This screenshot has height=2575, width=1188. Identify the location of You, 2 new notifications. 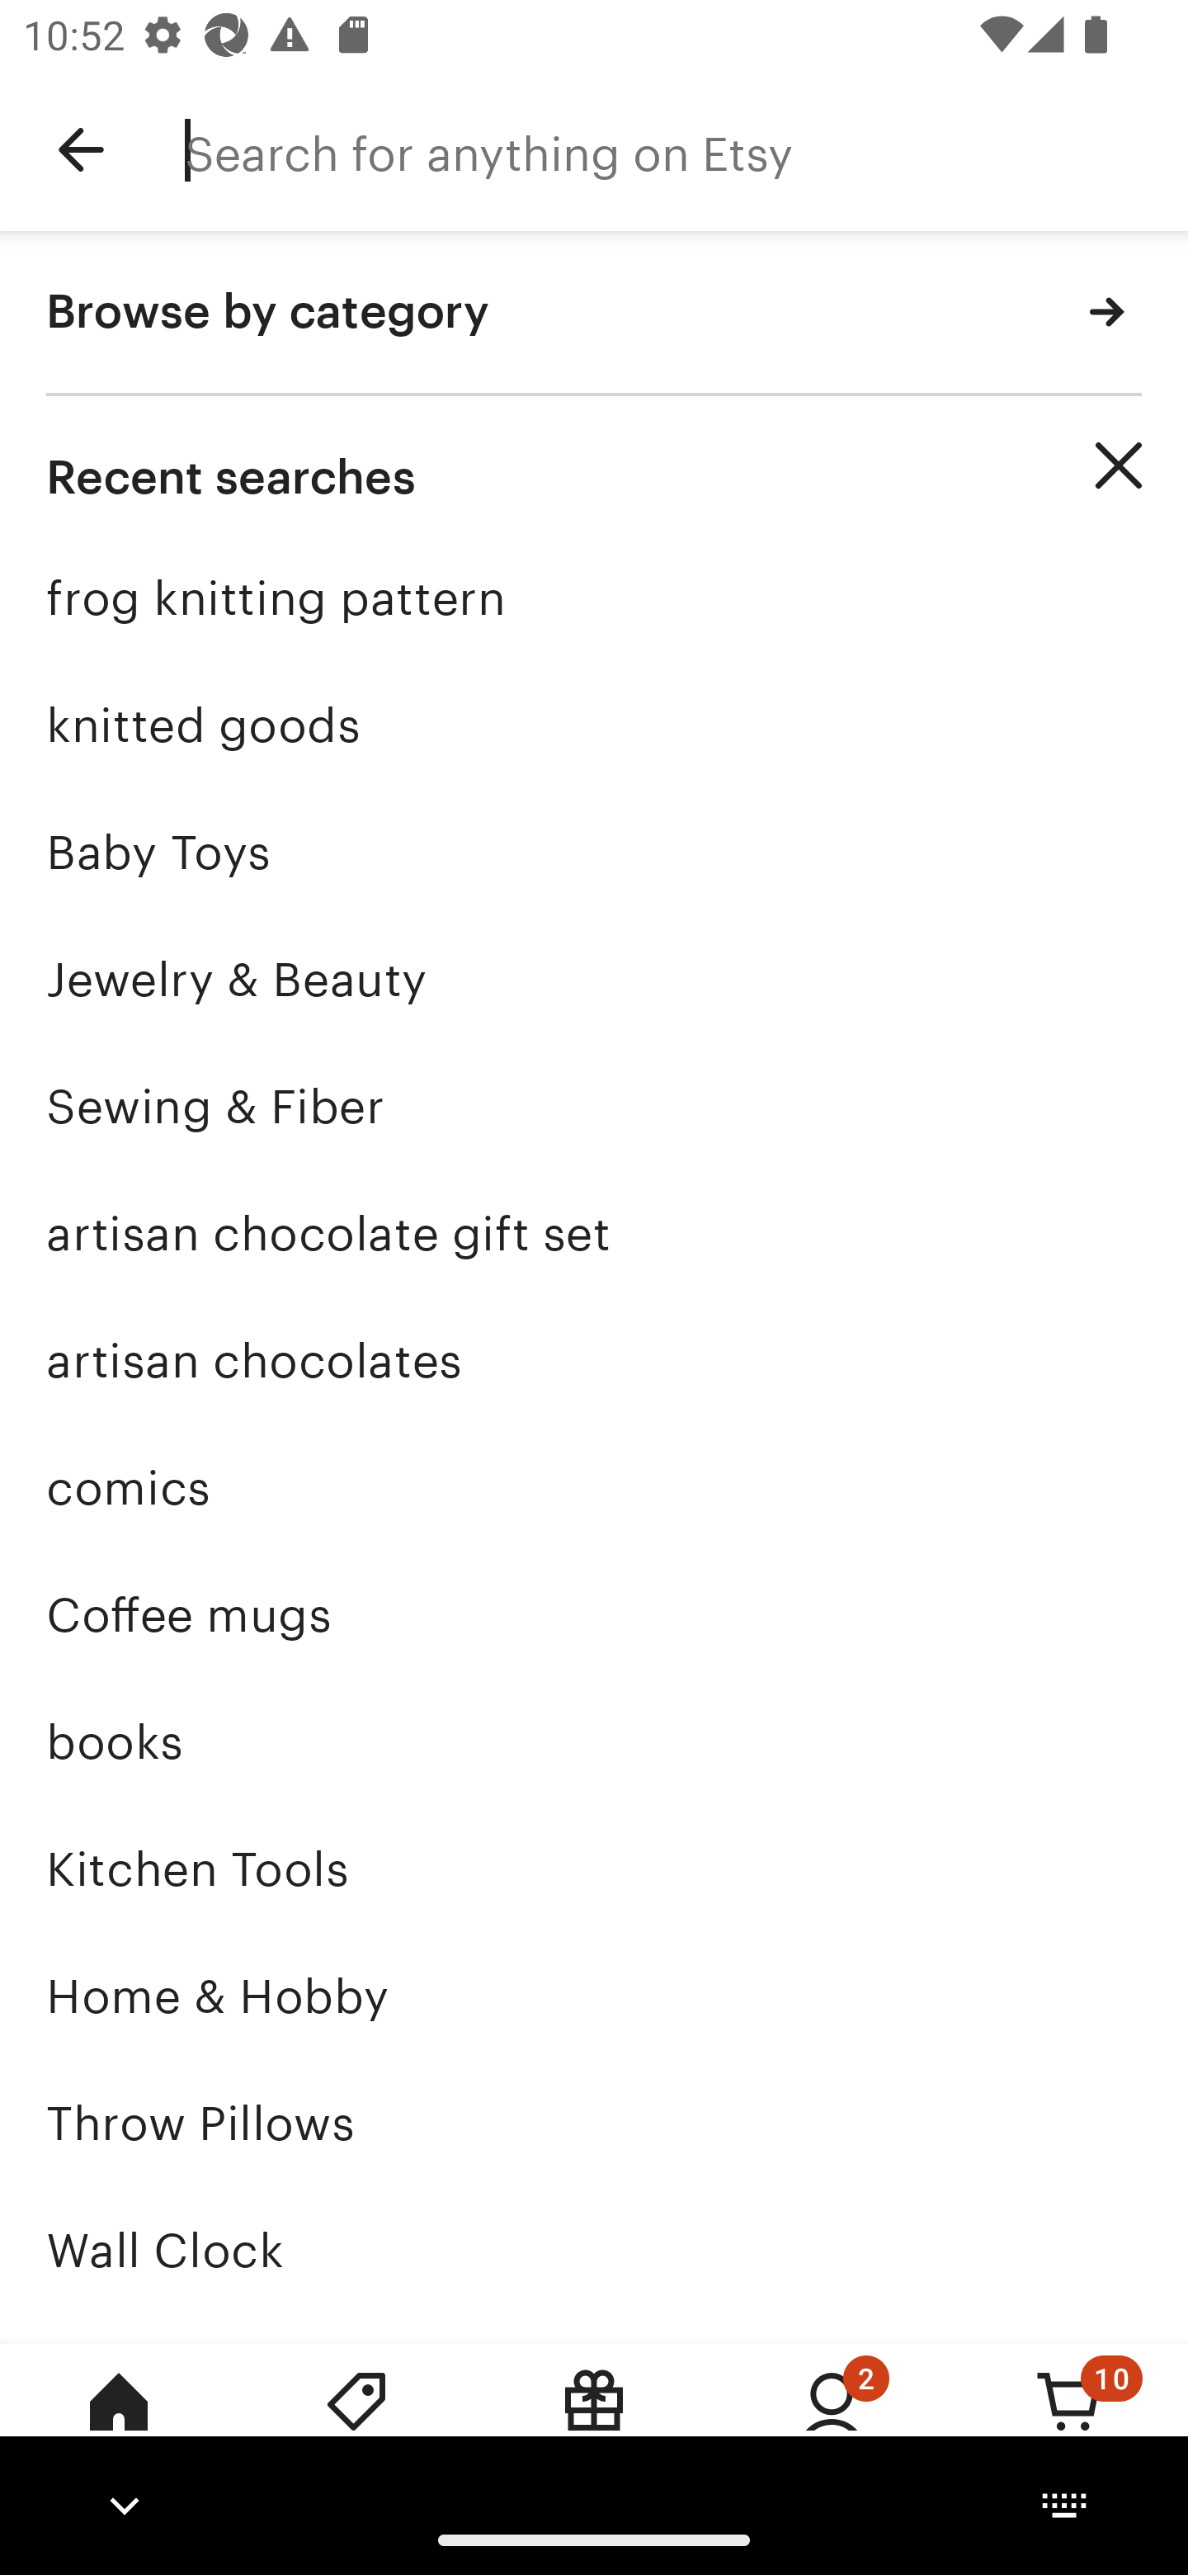
(832, 2424).